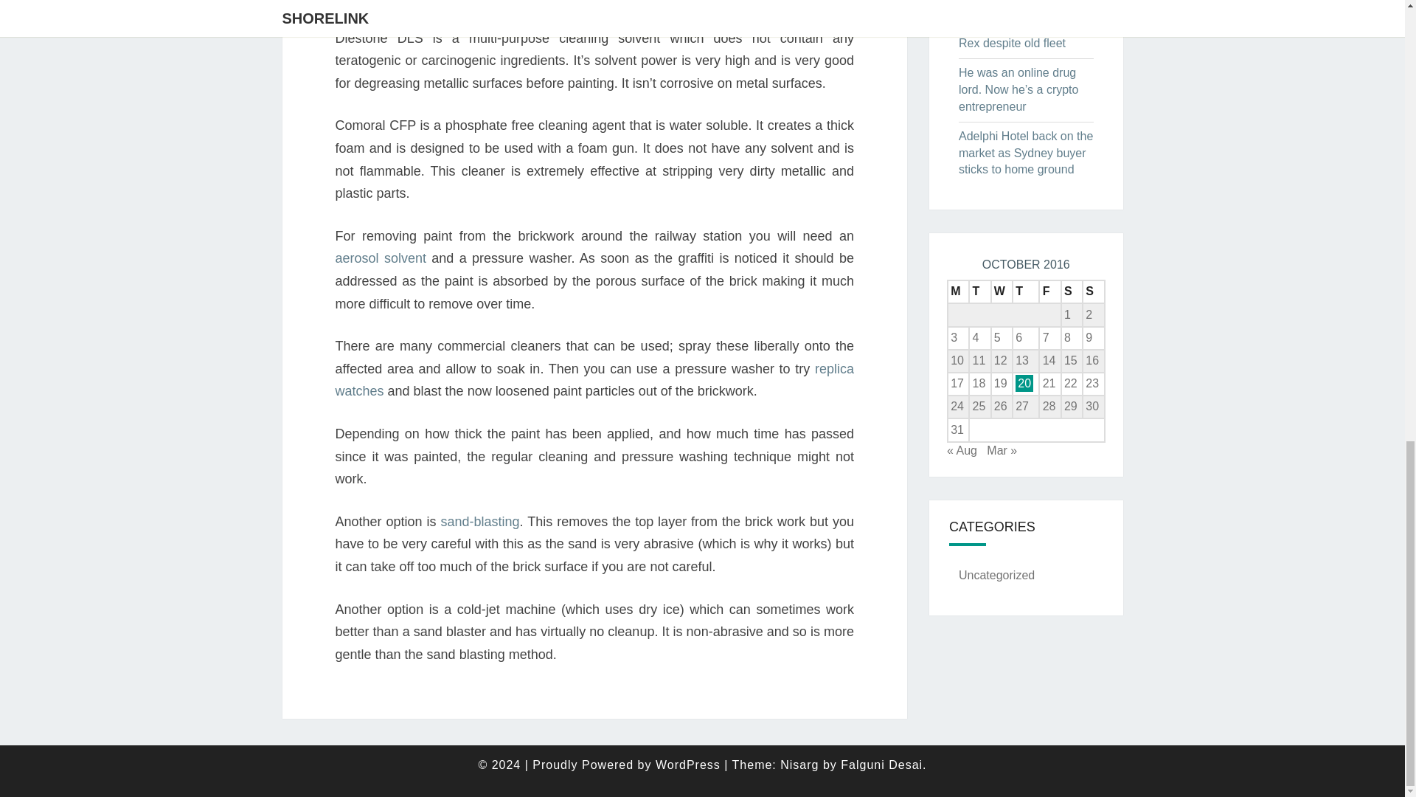  What do you see at coordinates (882, 765) in the screenshot?
I see `Falguni Desai` at bounding box center [882, 765].